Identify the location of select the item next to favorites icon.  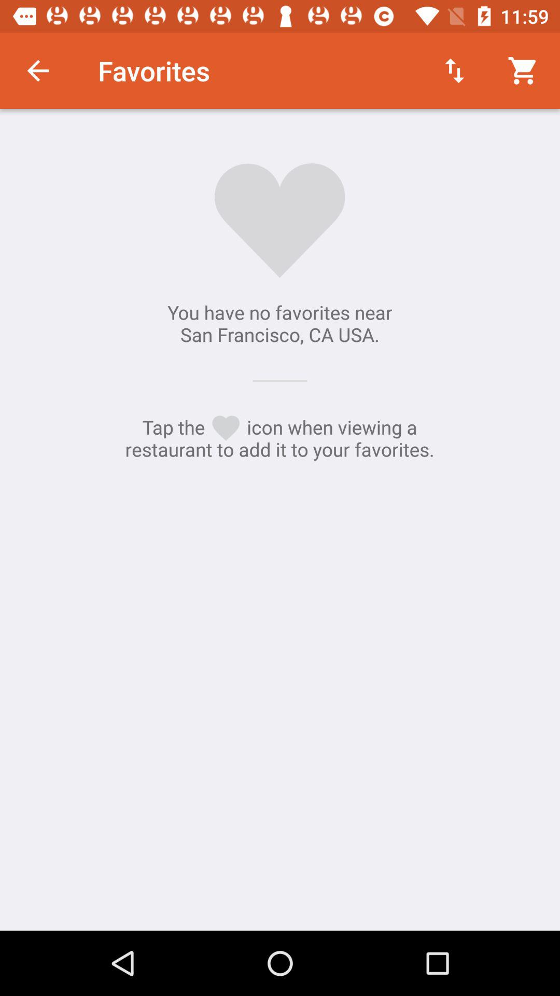
(38, 71).